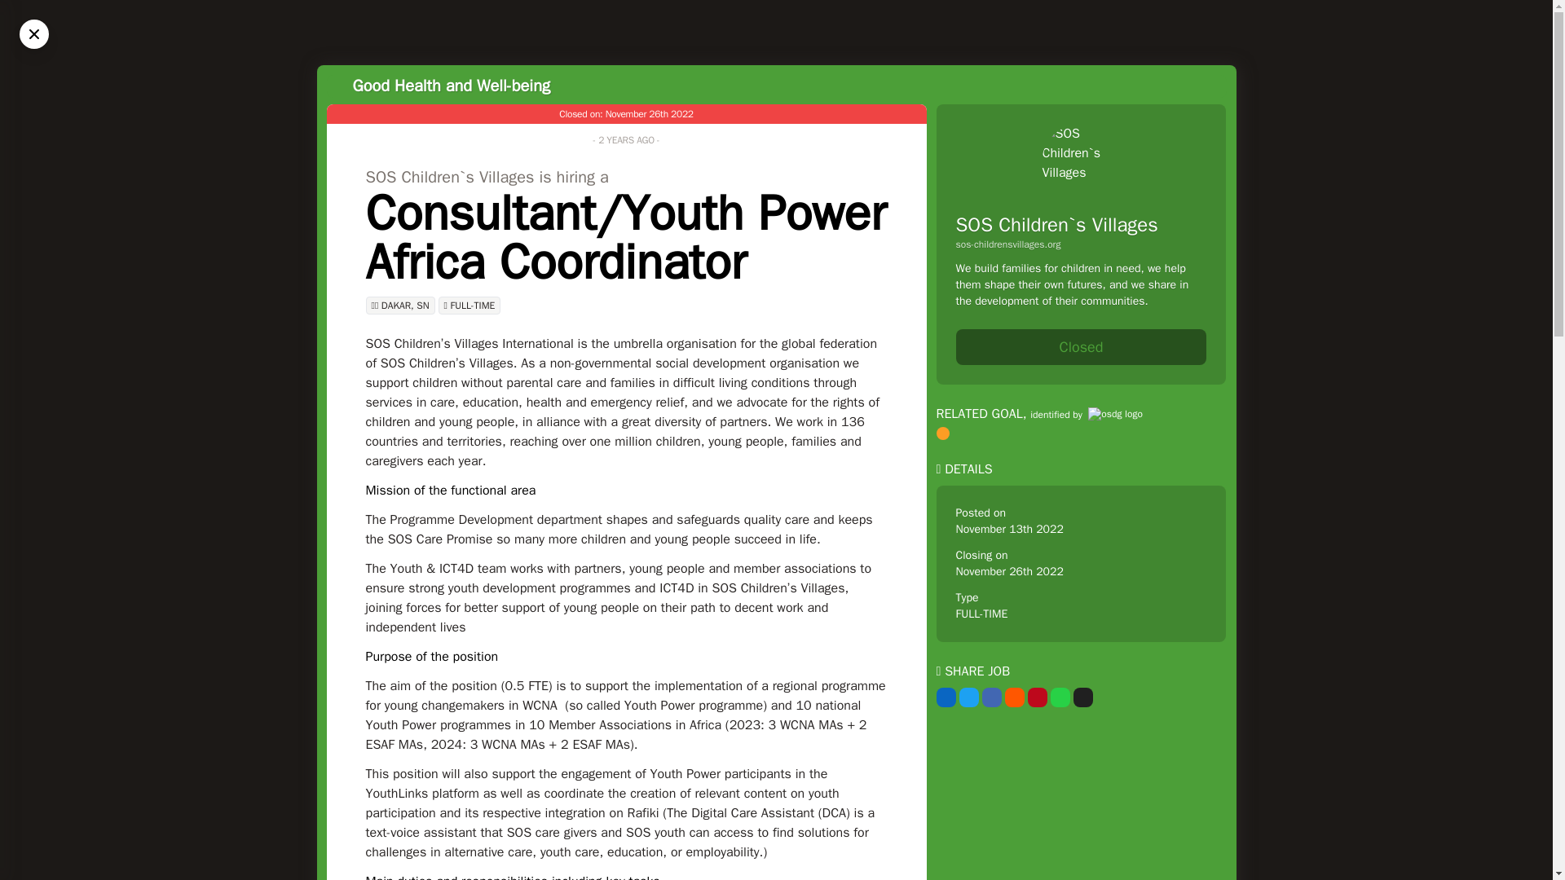 This screenshot has width=1565, height=880. Describe the element at coordinates (1014, 697) in the screenshot. I see `share on reddit` at that location.